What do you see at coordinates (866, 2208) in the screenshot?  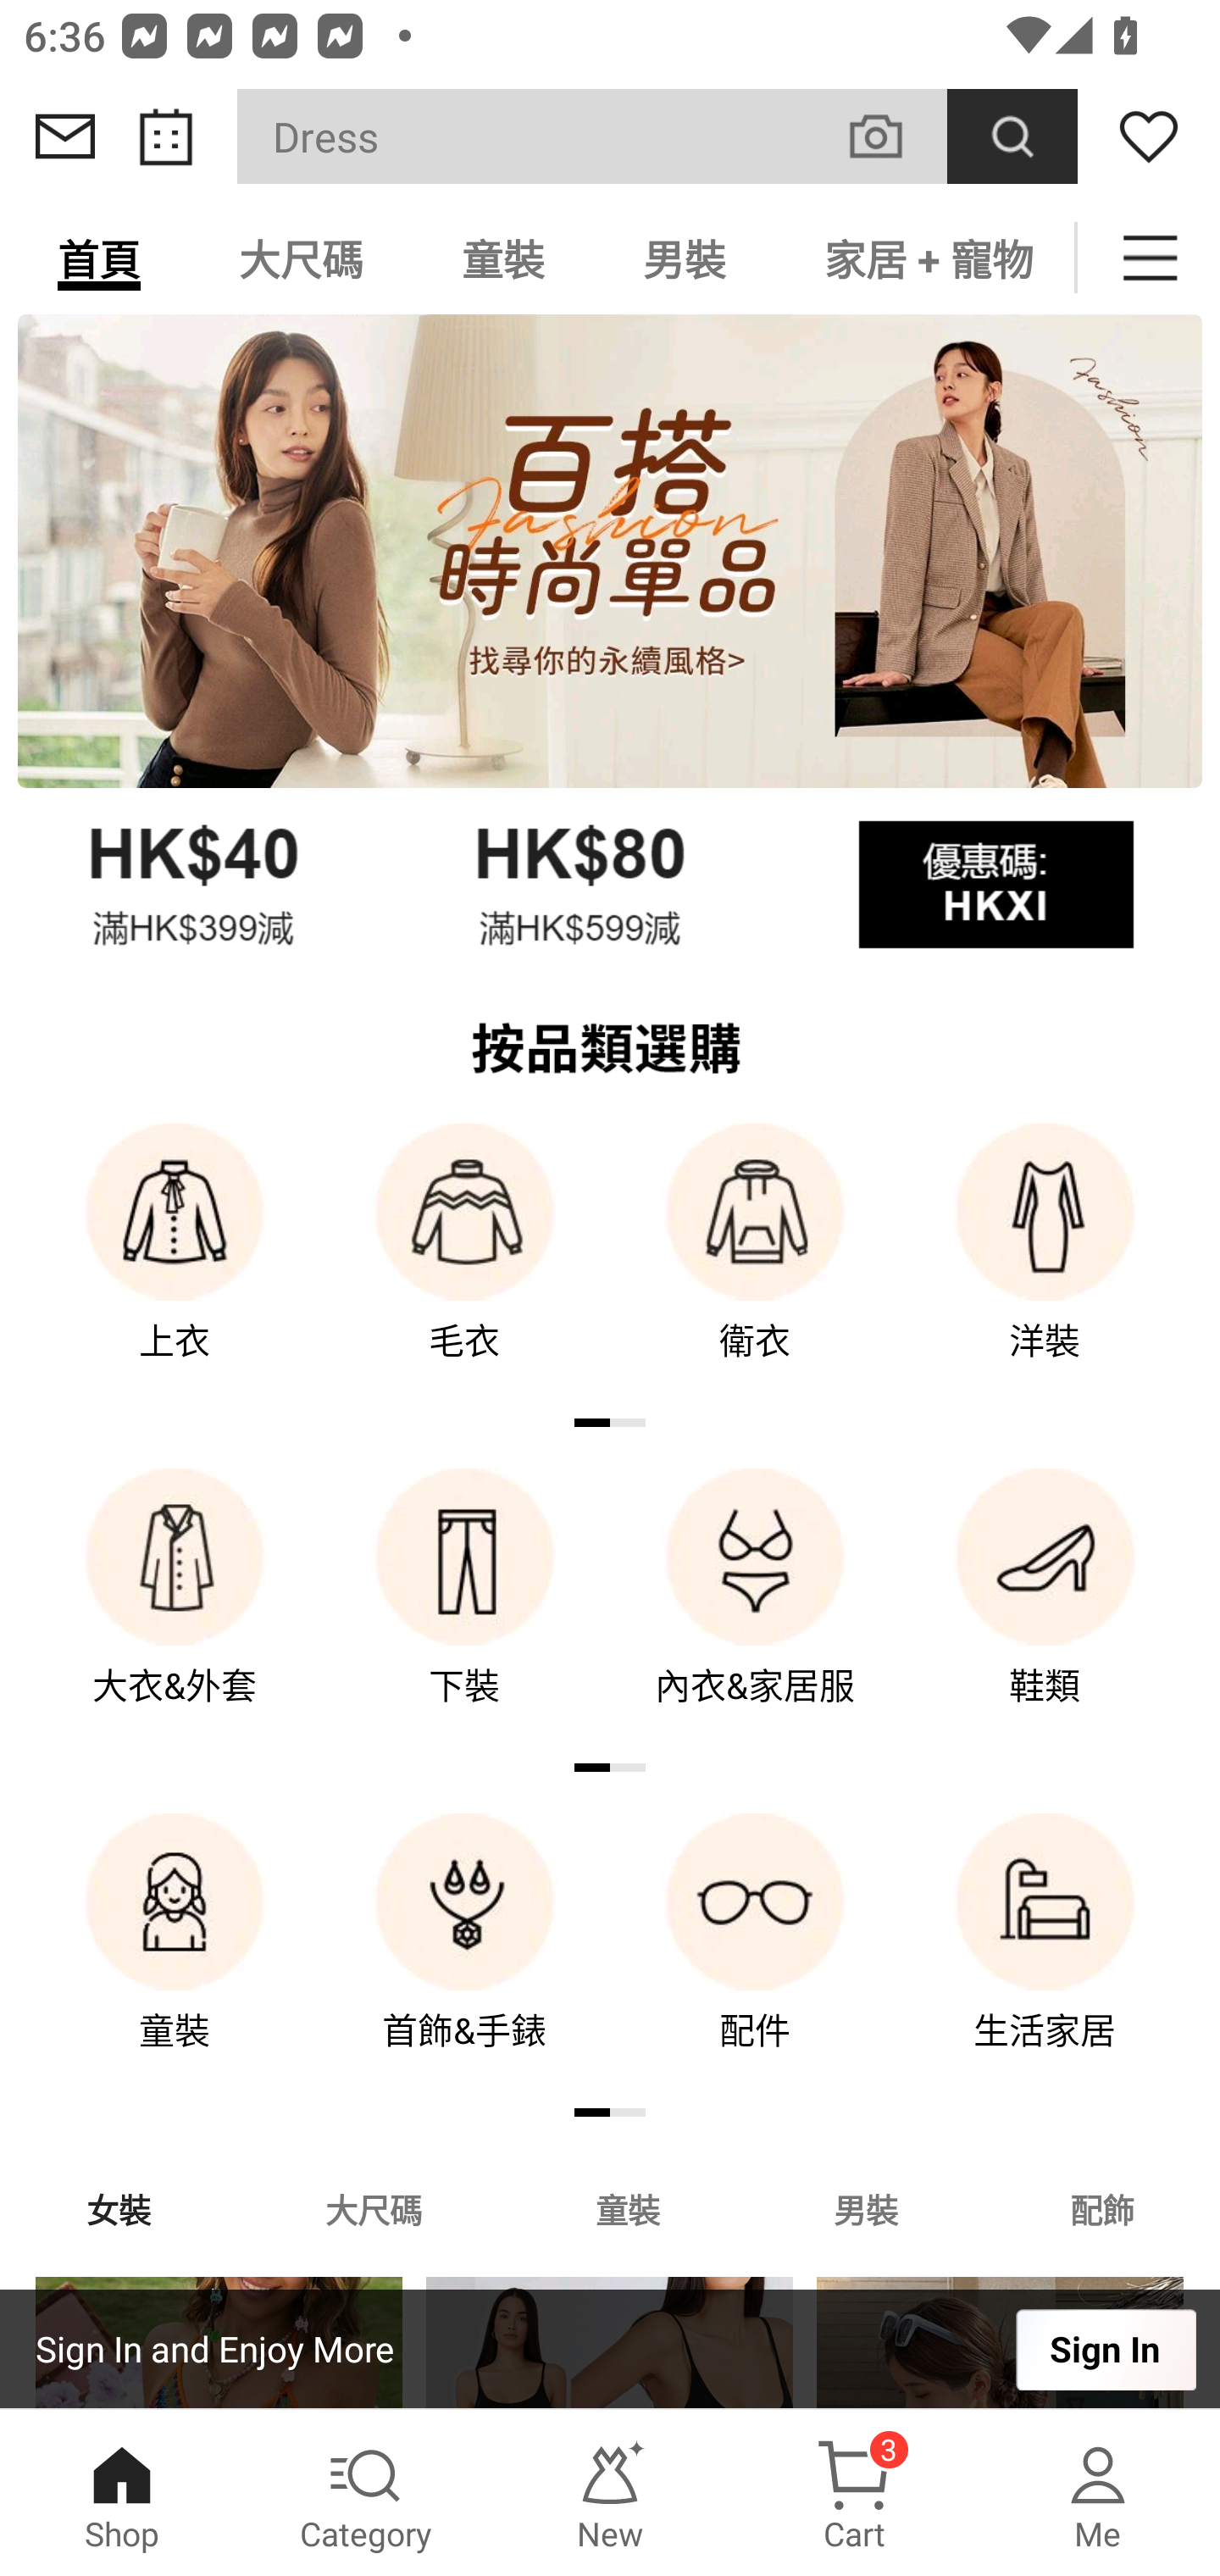 I see `男裝` at bounding box center [866, 2208].